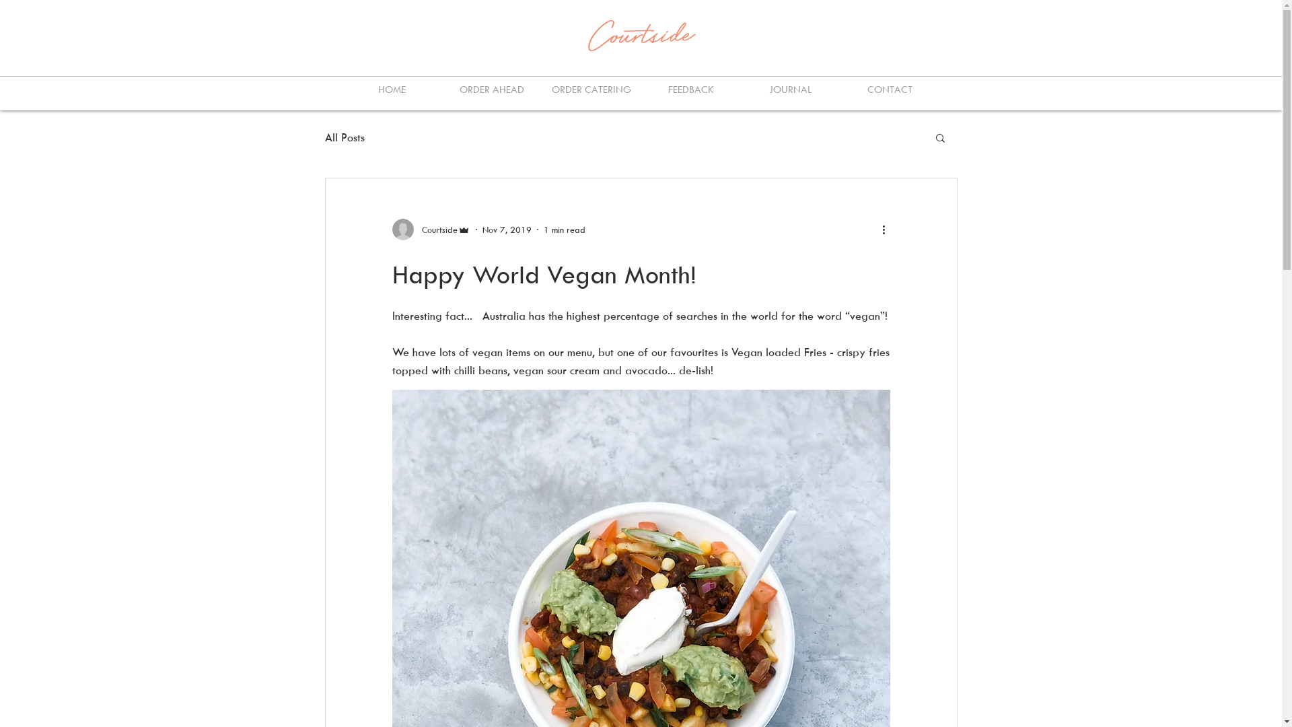 The height and width of the screenshot is (727, 1292). What do you see at coordinates (591, 89) in the screenshot?
I see `ORDER CATERING` at bounding box center [591, 89].